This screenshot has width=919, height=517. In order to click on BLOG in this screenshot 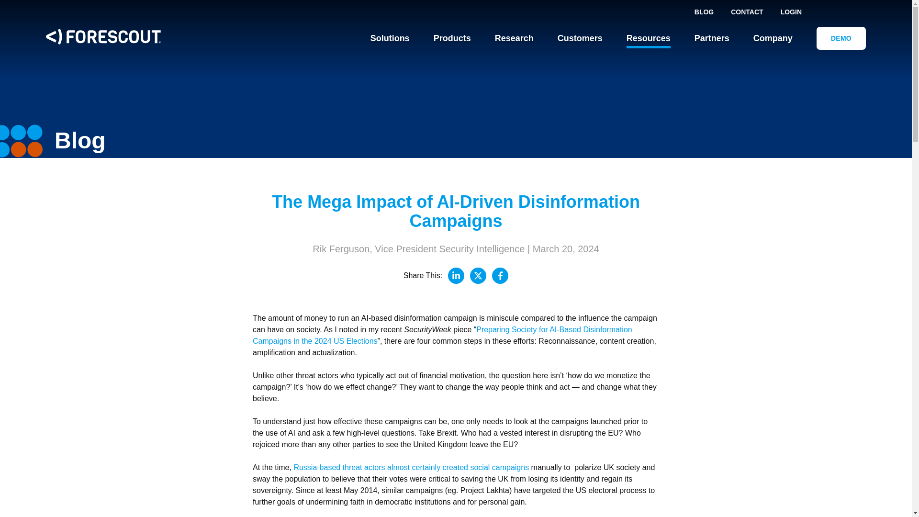, I will do `click(704, 11)`.